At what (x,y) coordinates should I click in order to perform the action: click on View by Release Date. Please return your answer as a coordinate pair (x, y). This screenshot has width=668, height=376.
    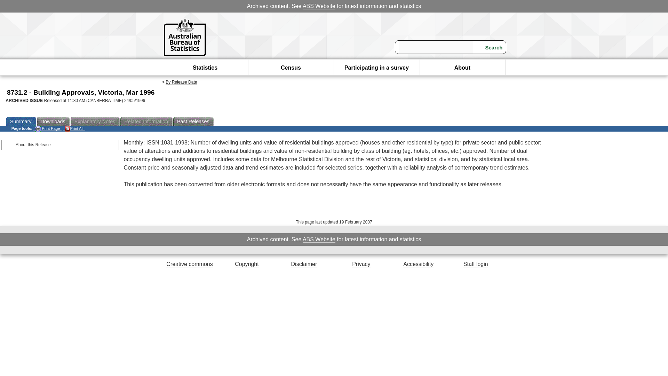
    Looking at the image, I should click on (181, 82).